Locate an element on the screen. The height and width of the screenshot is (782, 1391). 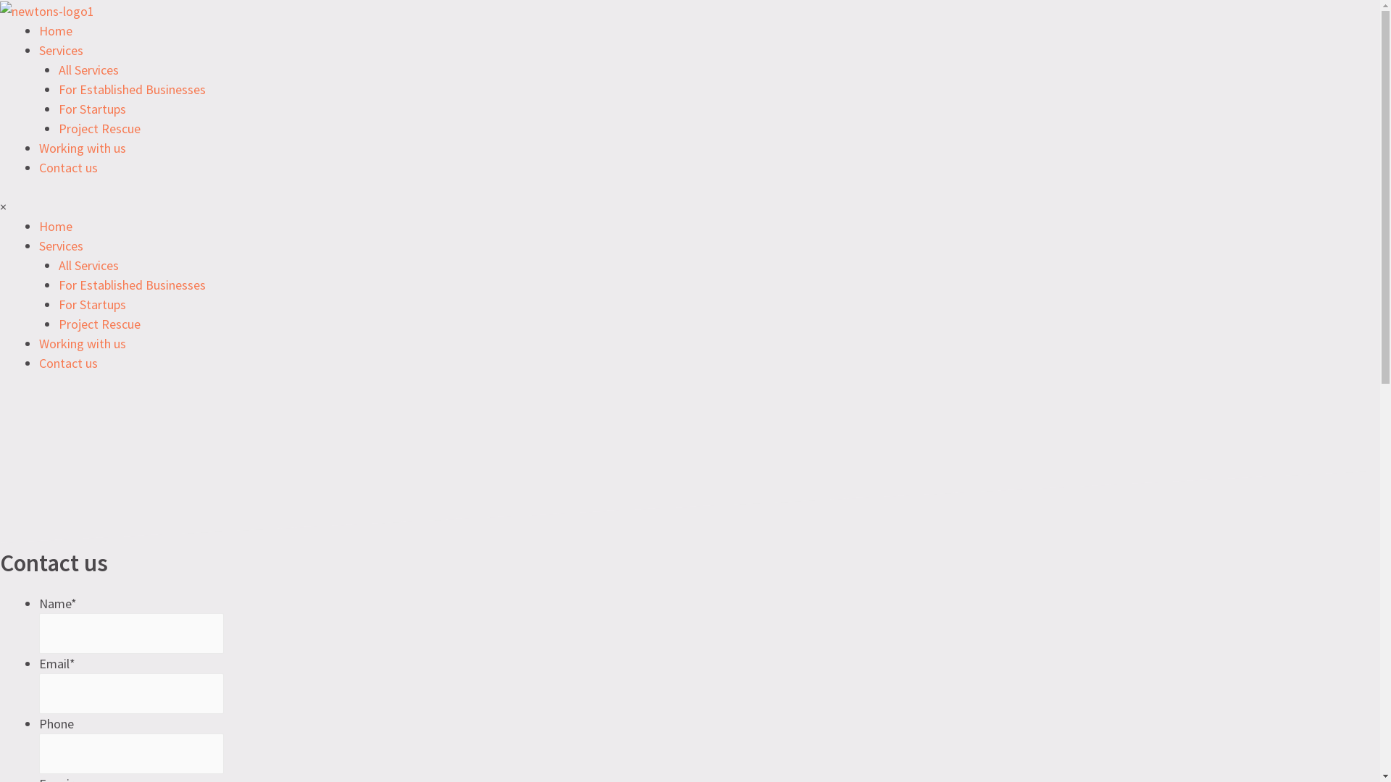
Home is located at coordinates (56, 30).